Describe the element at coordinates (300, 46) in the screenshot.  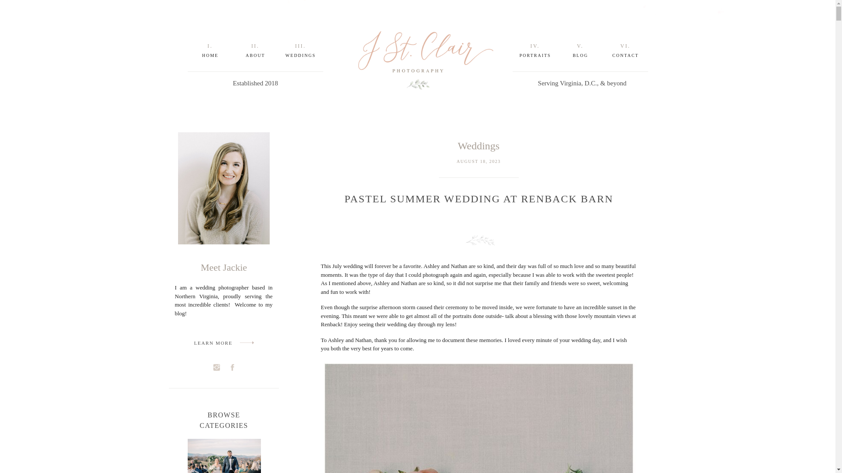
I see `III.` at that location.